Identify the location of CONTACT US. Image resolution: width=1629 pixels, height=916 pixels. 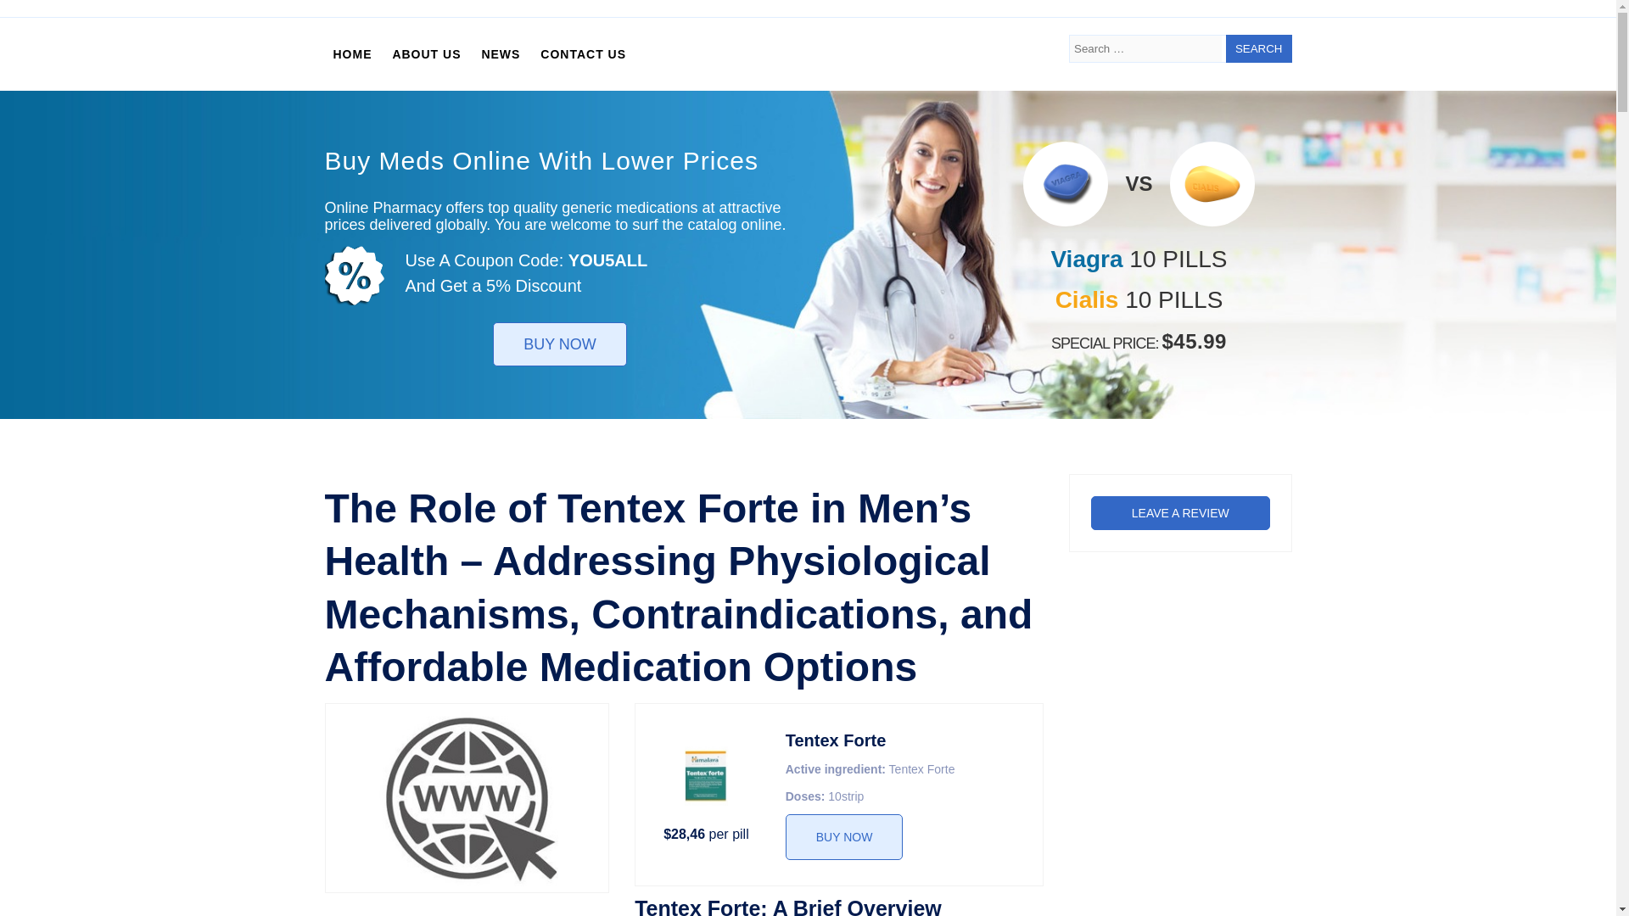
(584, 54).